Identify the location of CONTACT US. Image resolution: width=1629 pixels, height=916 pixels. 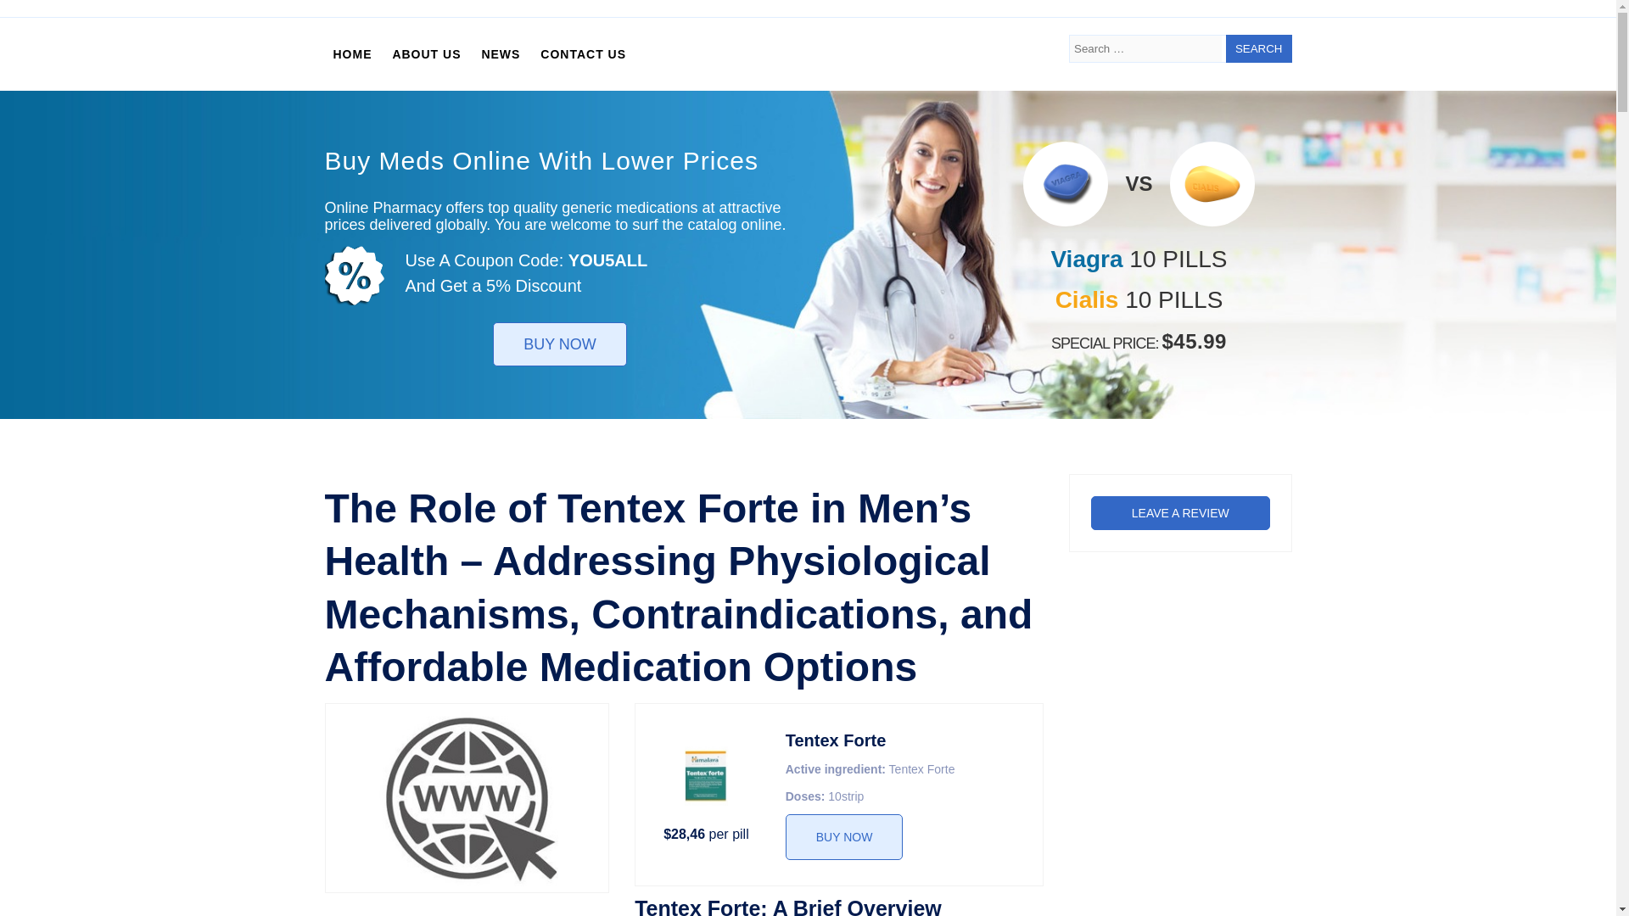
(584, 54).